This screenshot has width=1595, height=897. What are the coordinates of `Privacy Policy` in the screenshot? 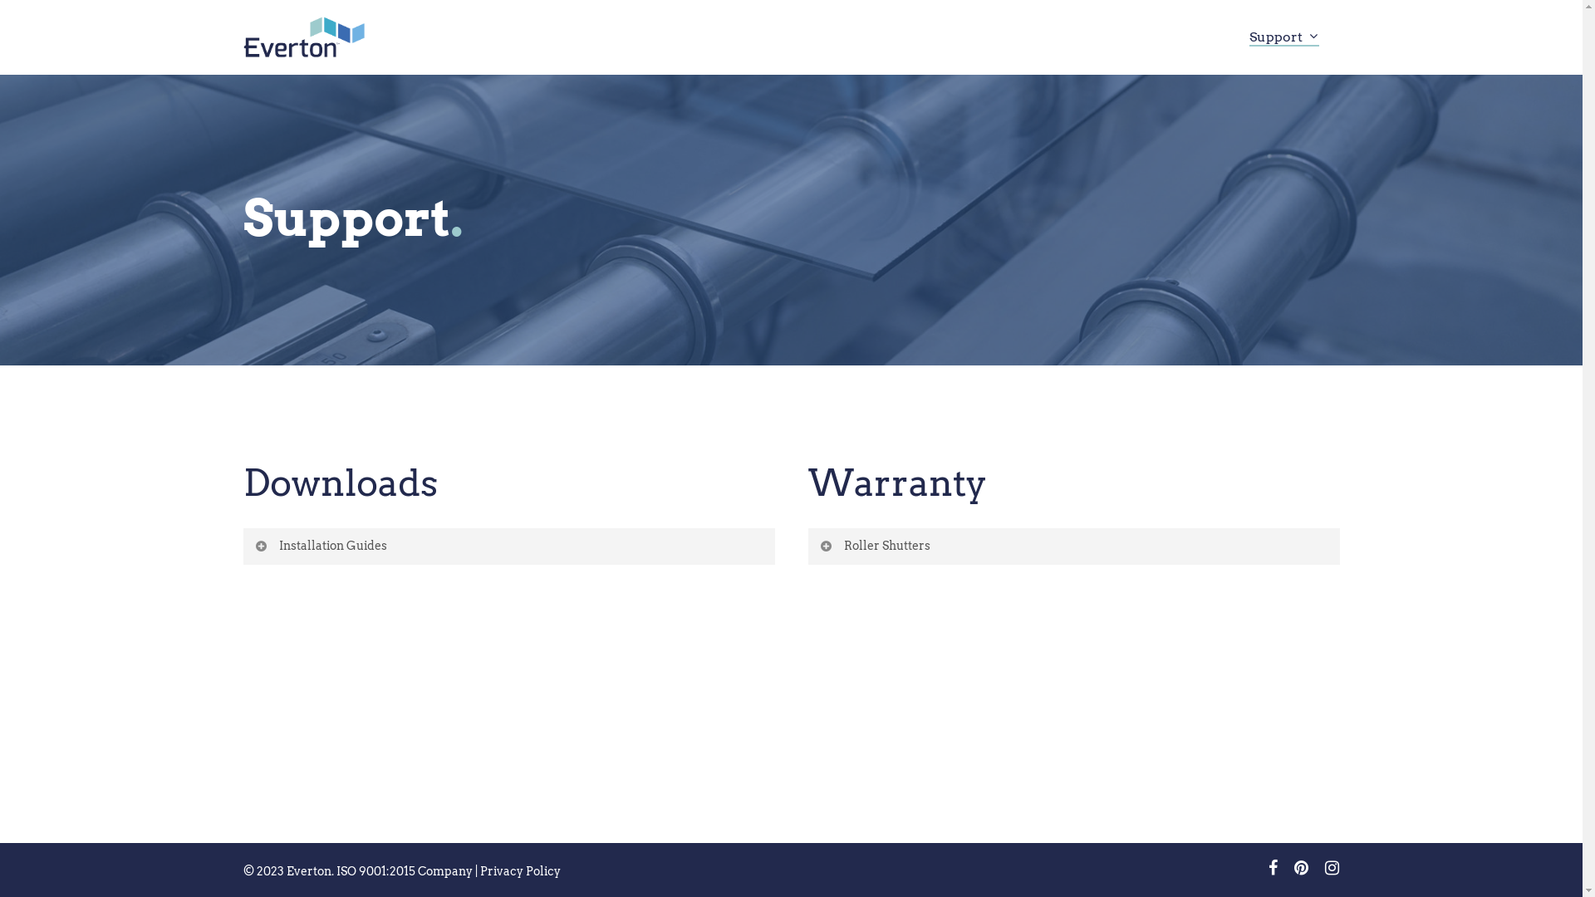 It's located at (520, 871).